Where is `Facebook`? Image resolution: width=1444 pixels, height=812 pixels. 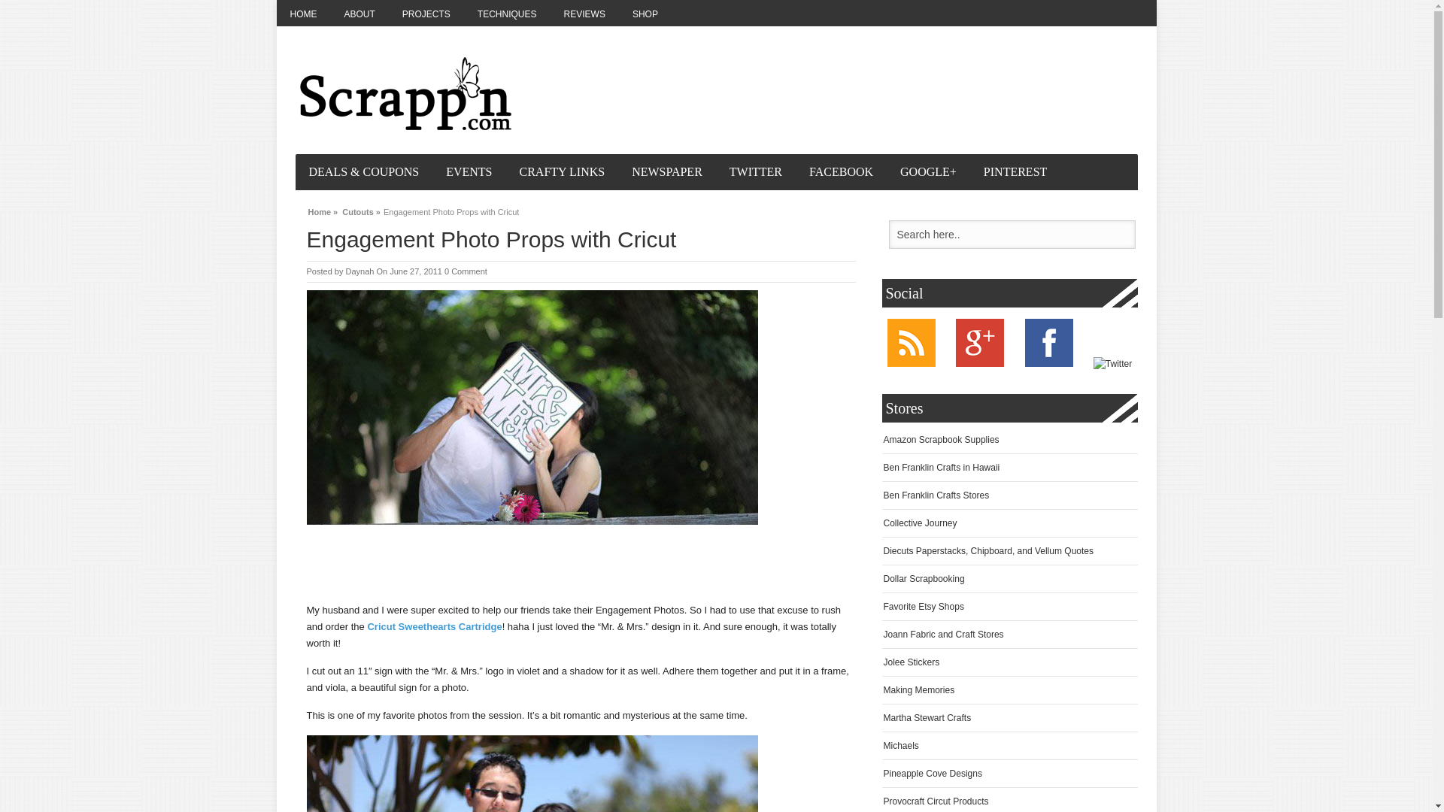 Facebook is located at coordinates (1048, 364).